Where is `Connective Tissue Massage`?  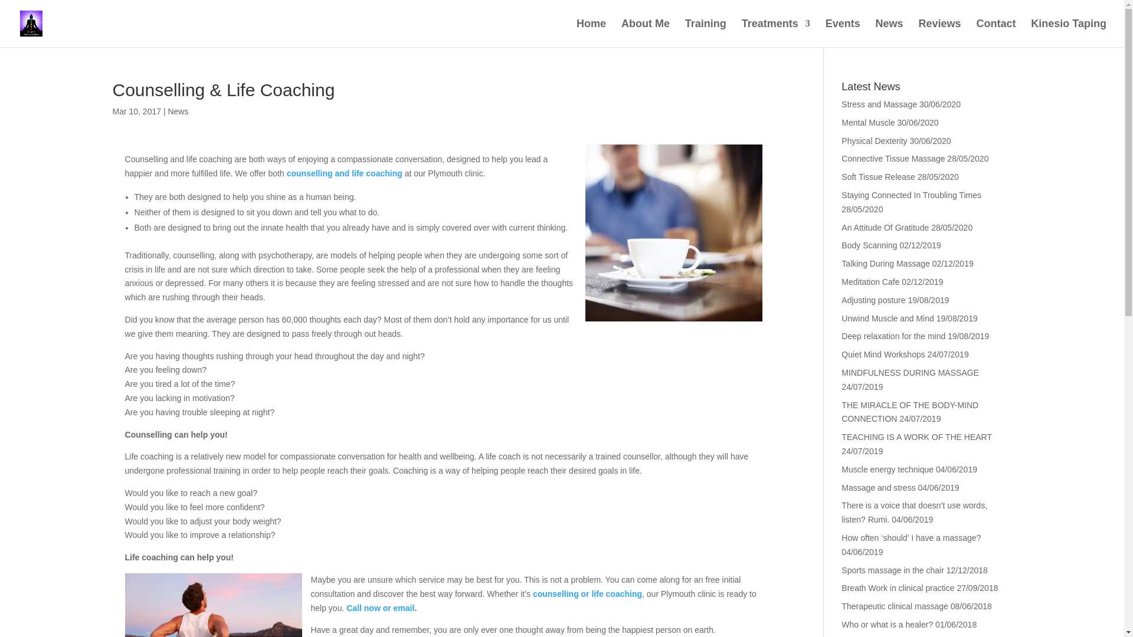
Connective Tissue Massage is located at coordinates (893, 158).